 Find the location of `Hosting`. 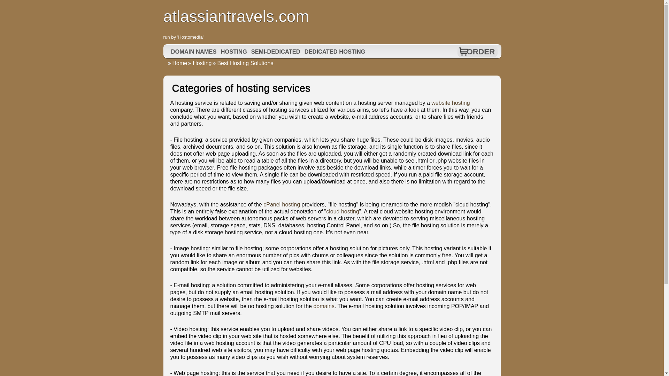

Hosting is located at coordinates (199, 63).